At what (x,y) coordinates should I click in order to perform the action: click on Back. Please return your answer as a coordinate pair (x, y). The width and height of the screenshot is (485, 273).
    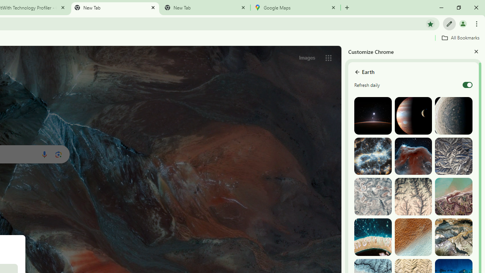
    Looking at the image, I should click on (357, 72).